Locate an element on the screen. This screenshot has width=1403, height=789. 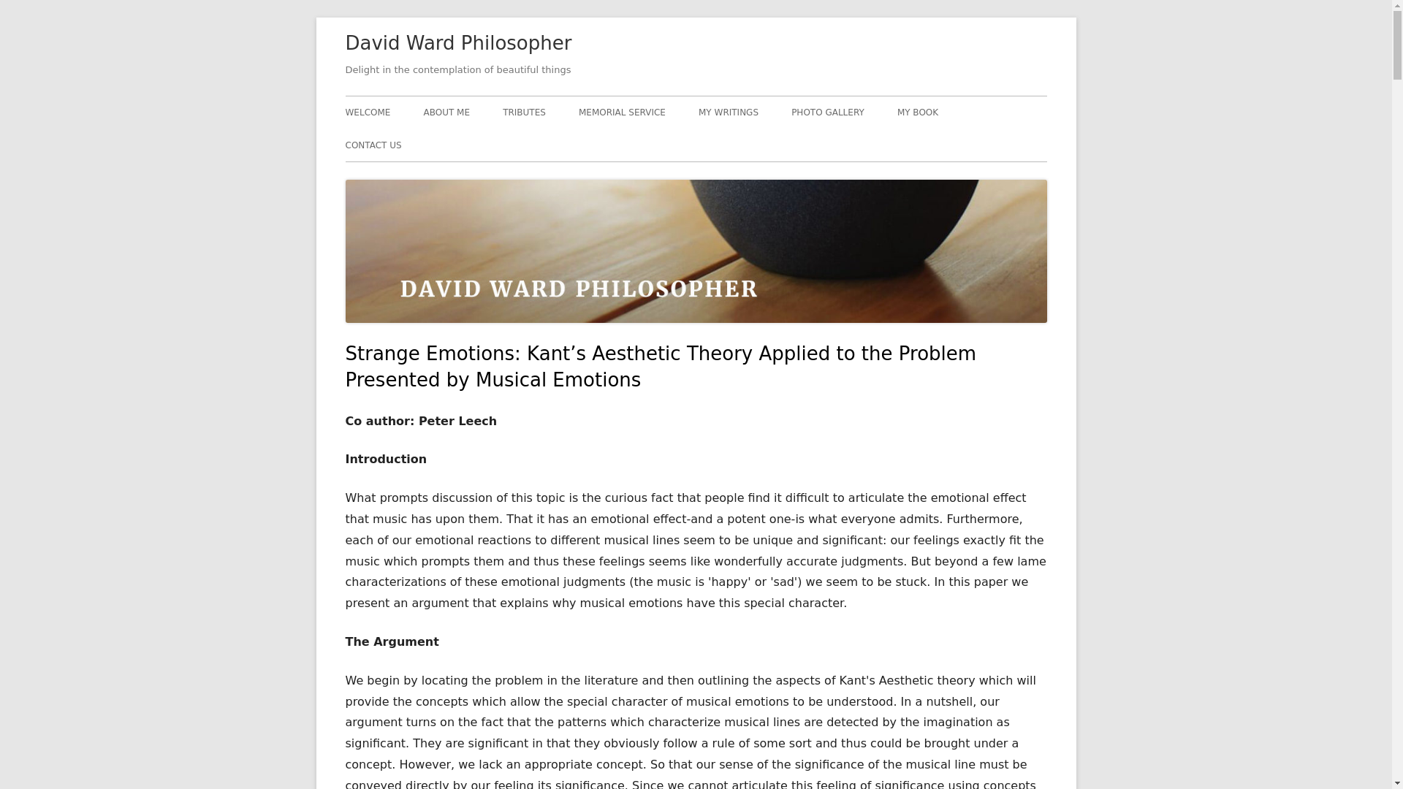
TRIBUTES is located at coordinates (523, 113).